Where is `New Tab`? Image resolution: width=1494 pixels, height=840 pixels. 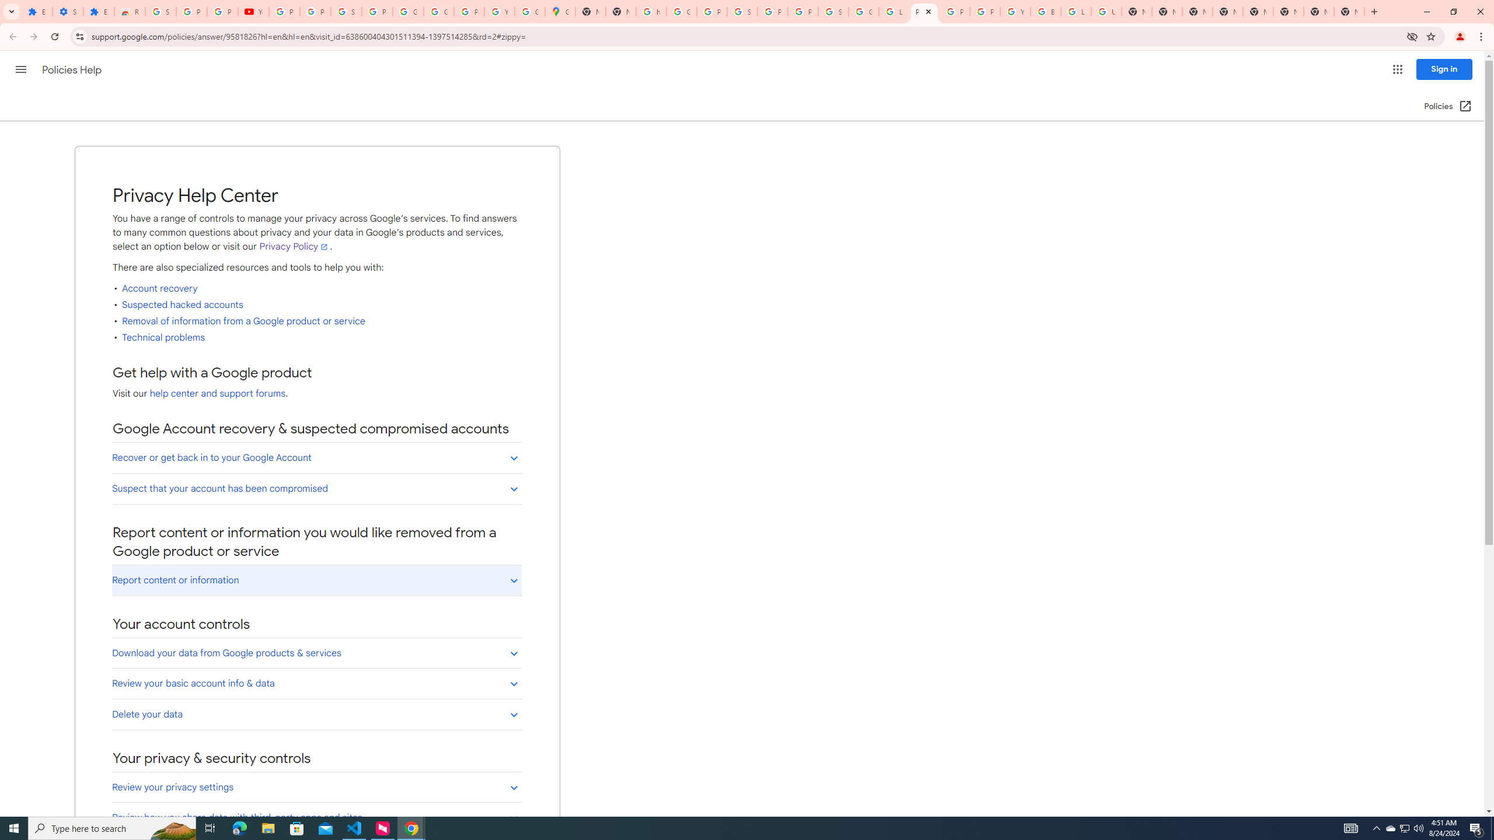
New Tab is located at coordinates (1349, 12).